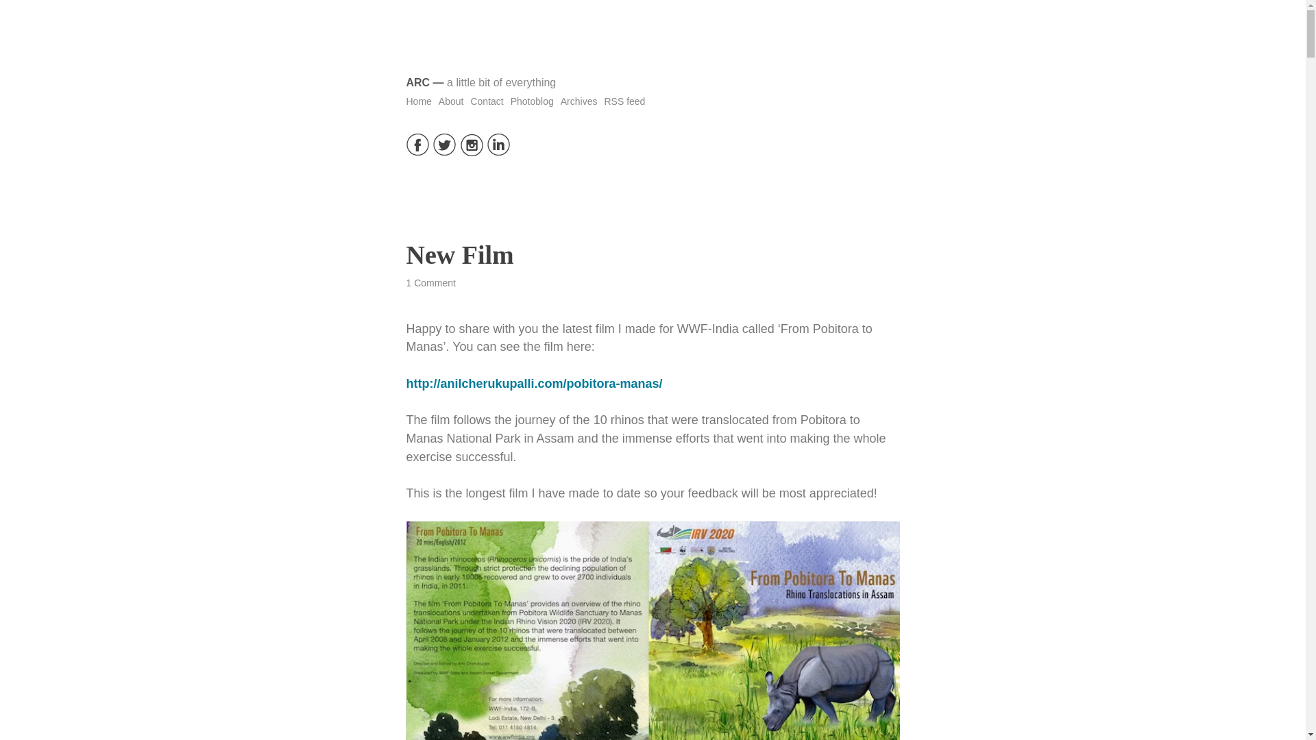 This screenshot has width=1316, height=740. I want to click on Contact, so click(486, 101).